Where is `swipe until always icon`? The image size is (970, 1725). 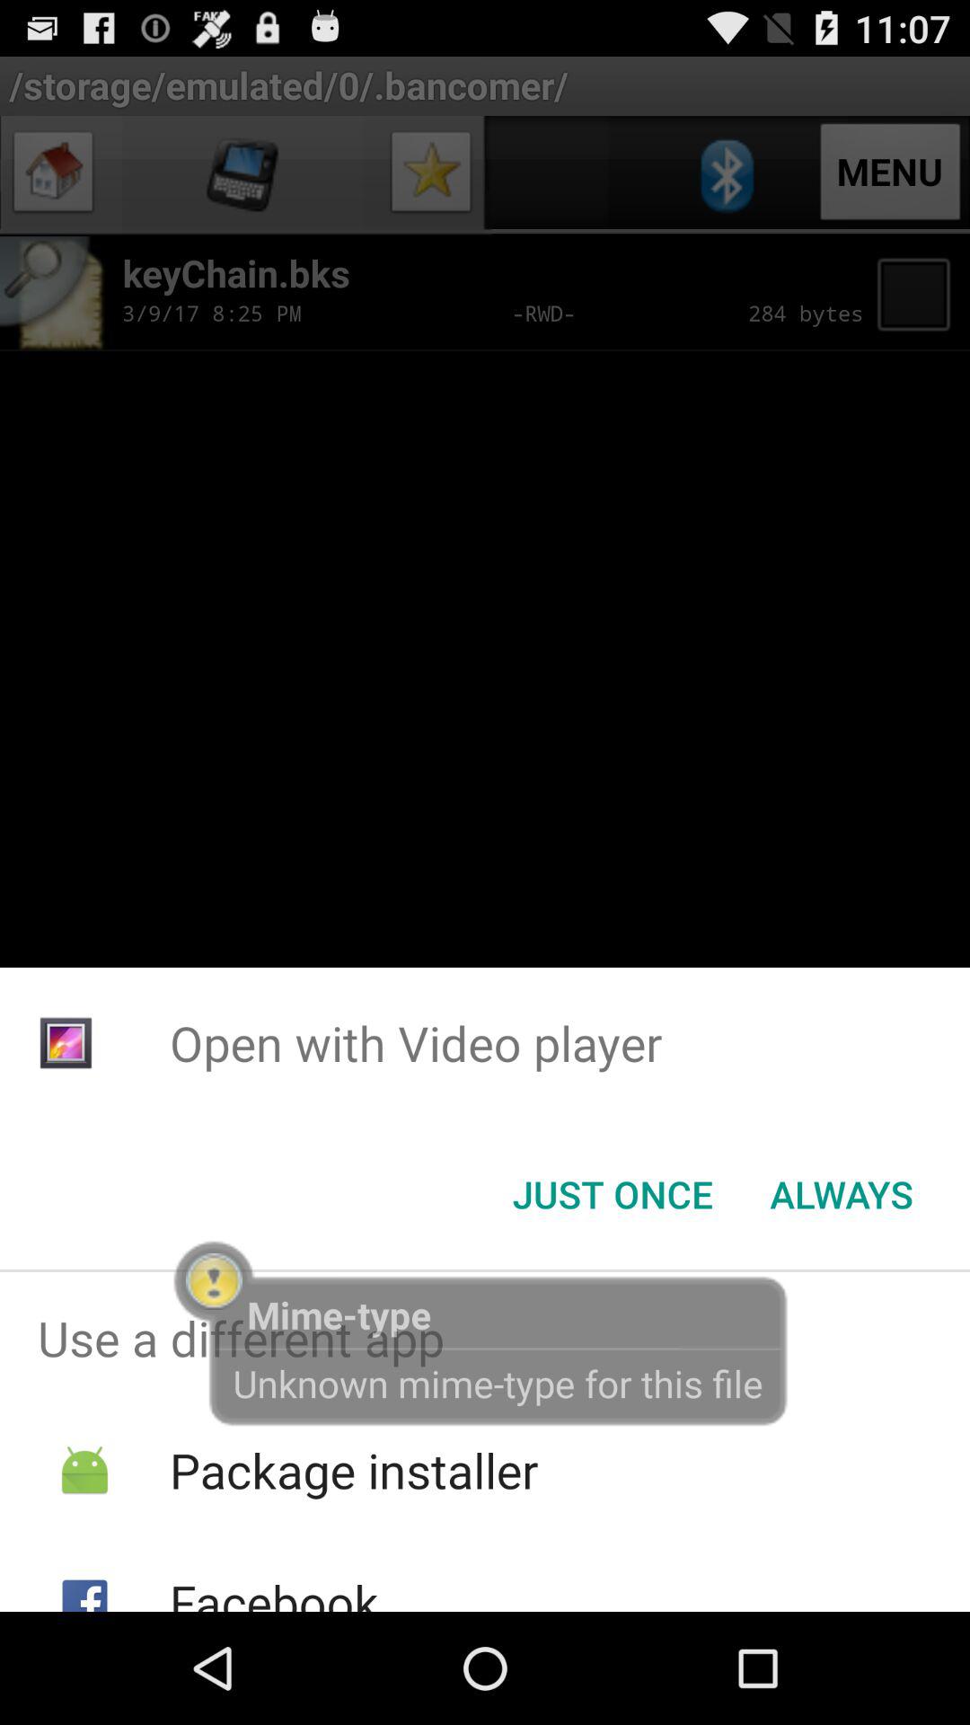
swipe until always icon is located at coordinates (841, 1194).